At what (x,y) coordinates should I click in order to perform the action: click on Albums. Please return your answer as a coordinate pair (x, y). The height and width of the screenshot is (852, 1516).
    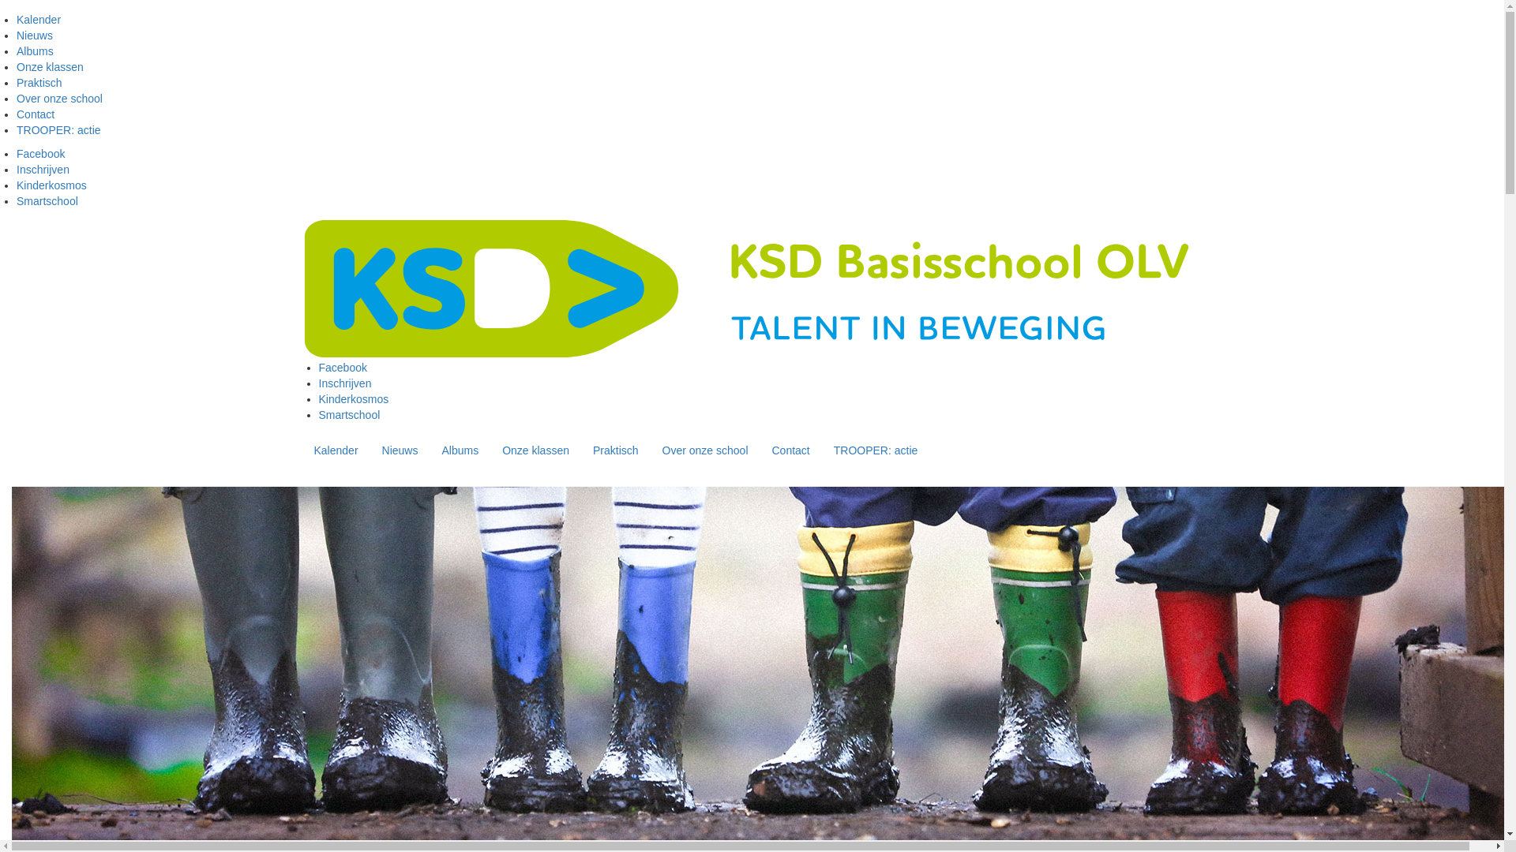
    Looking at the image, I should click on (460, 450).